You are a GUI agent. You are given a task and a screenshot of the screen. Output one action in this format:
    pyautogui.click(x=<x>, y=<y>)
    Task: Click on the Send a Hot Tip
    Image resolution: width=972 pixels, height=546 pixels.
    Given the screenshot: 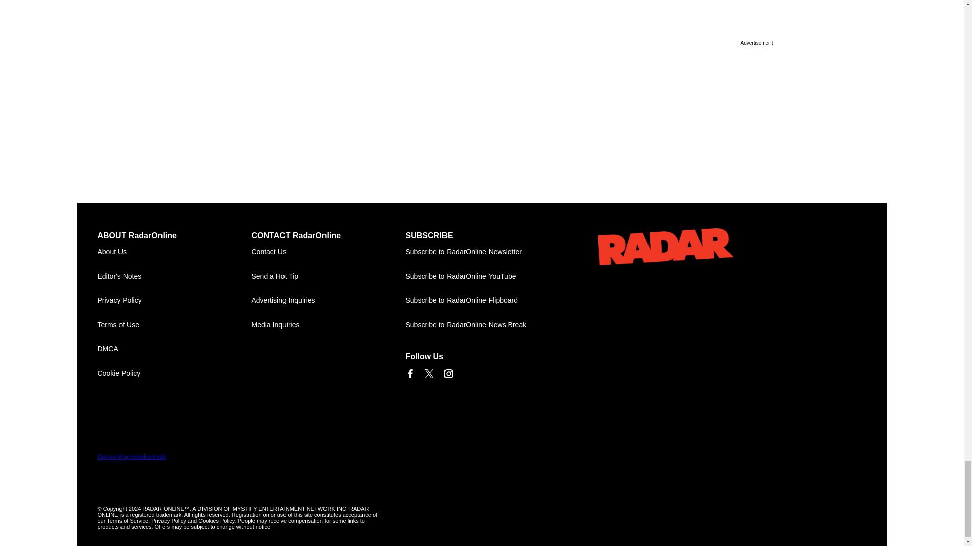 What is the action you would take?
    pyautogui.click(x=328, y=276)
    